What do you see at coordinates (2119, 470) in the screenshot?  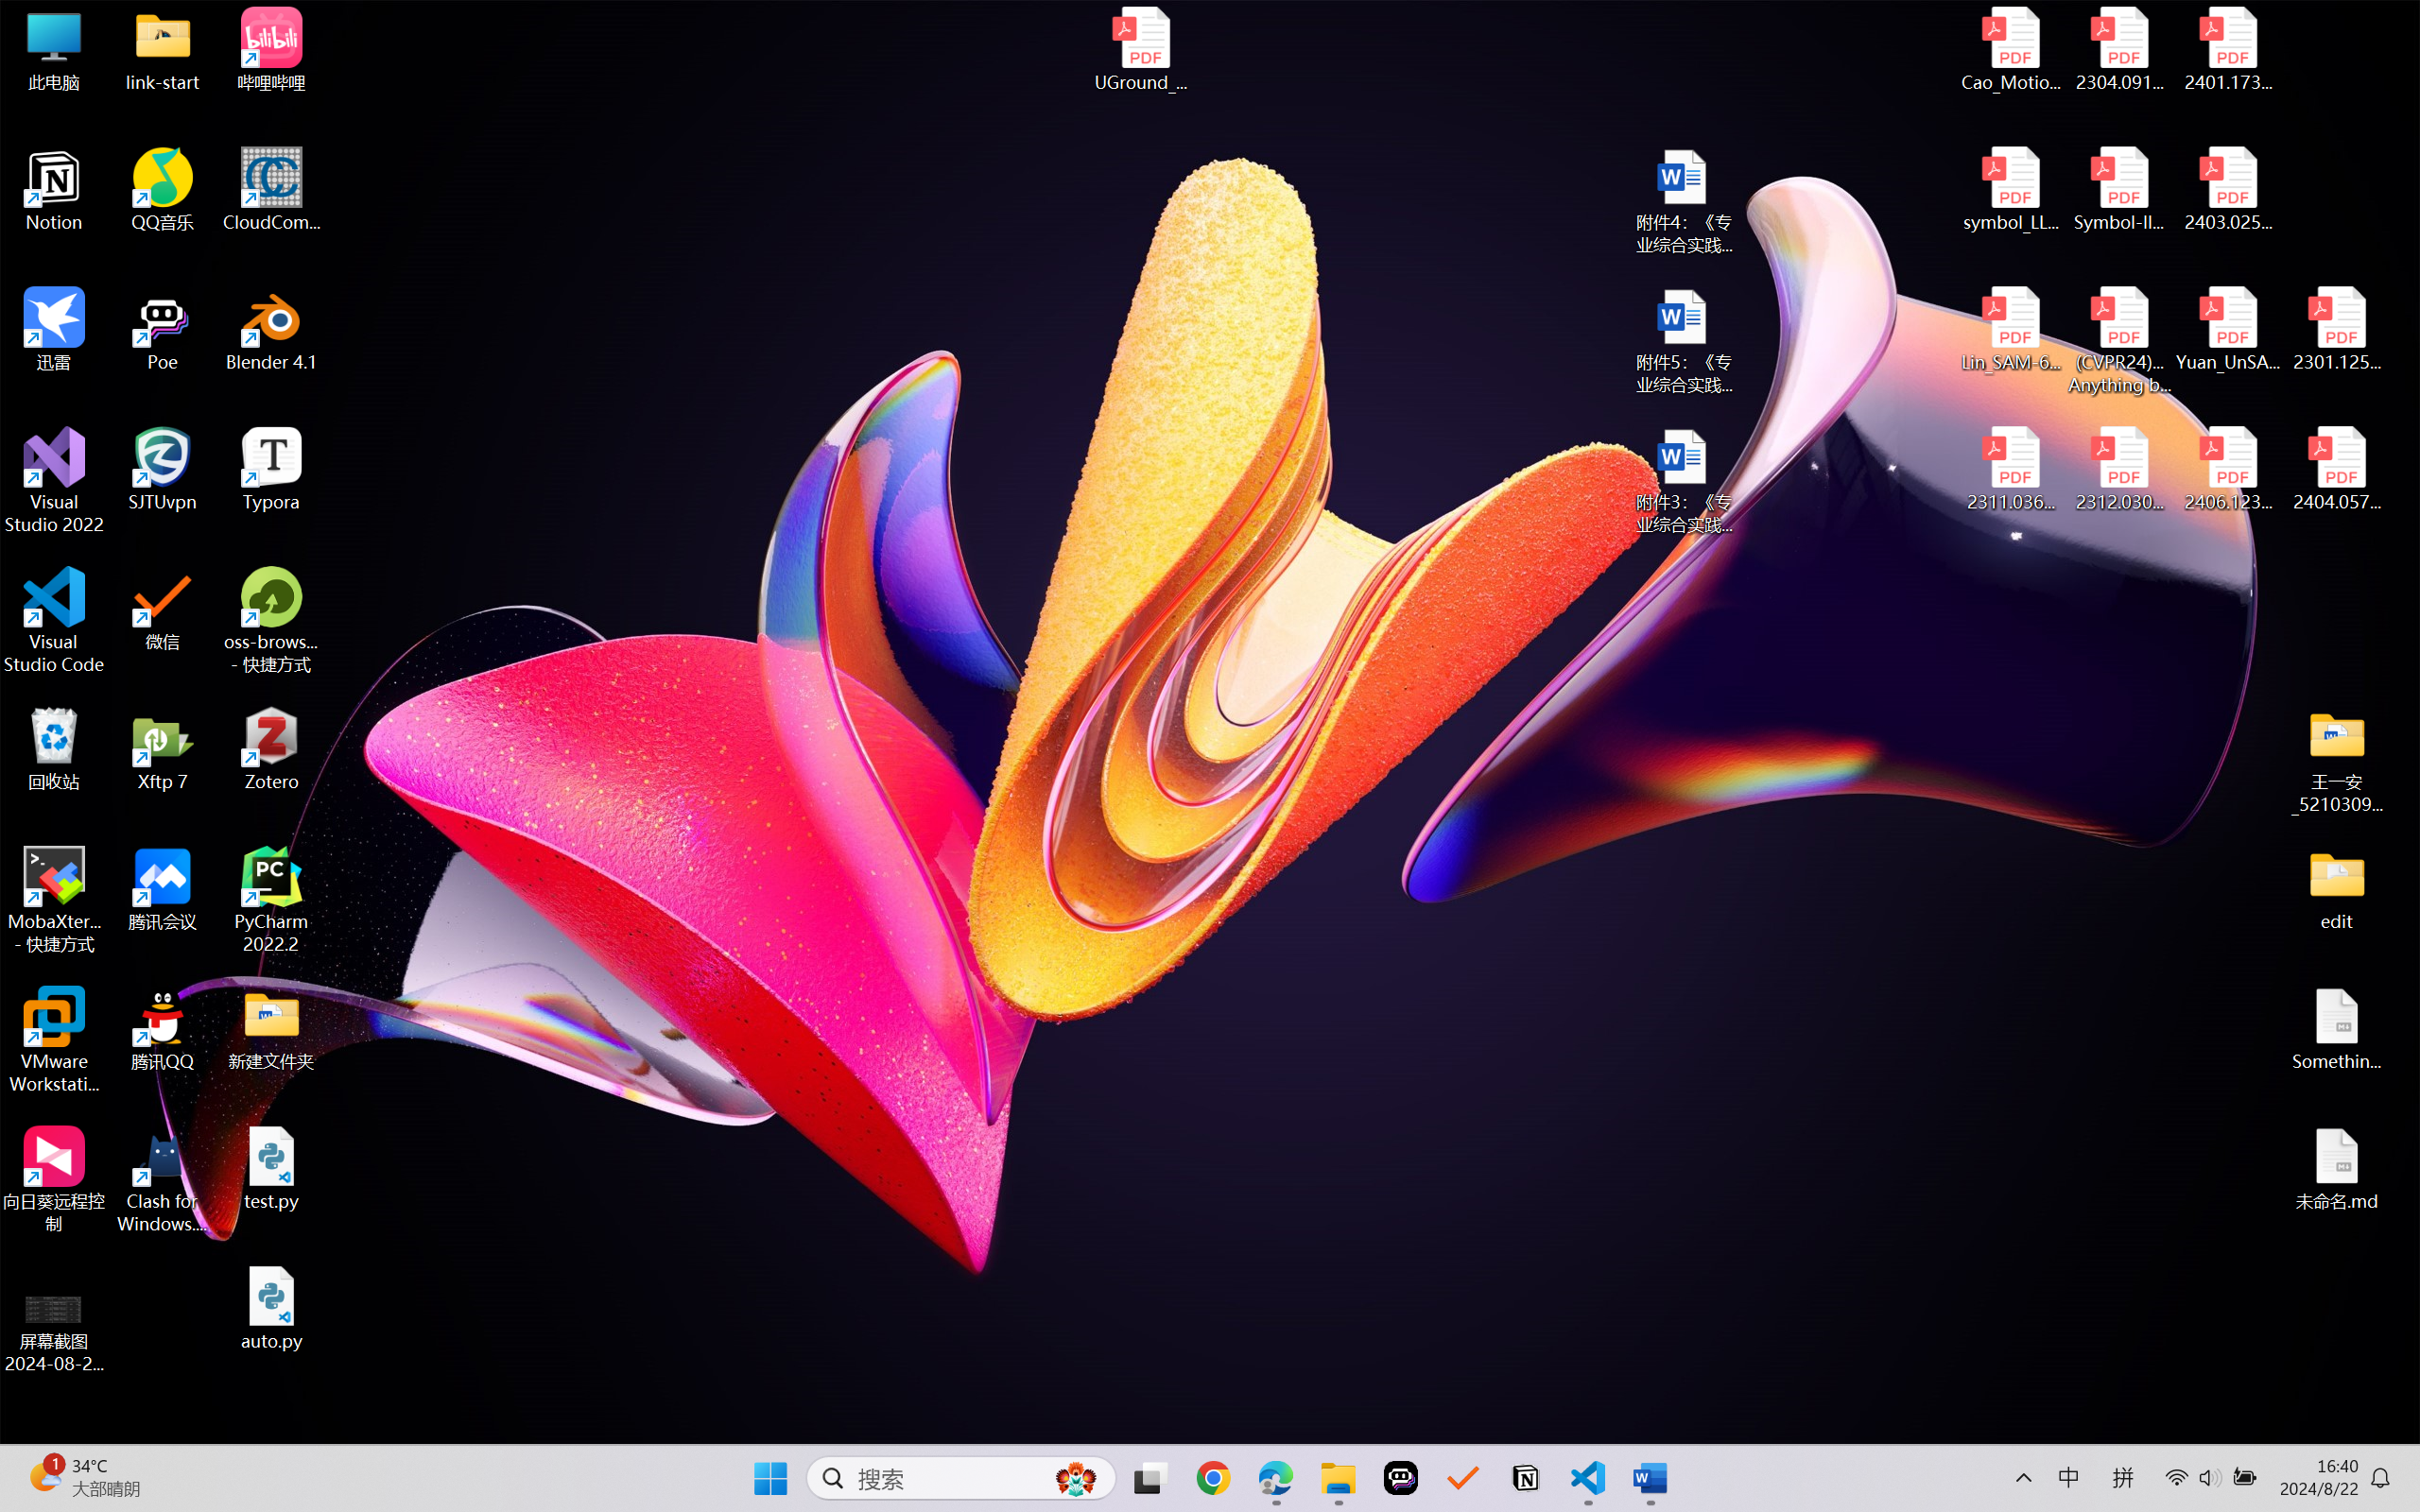 I see `2312.03032v2.pdf` at bounding box center [2119, 470].